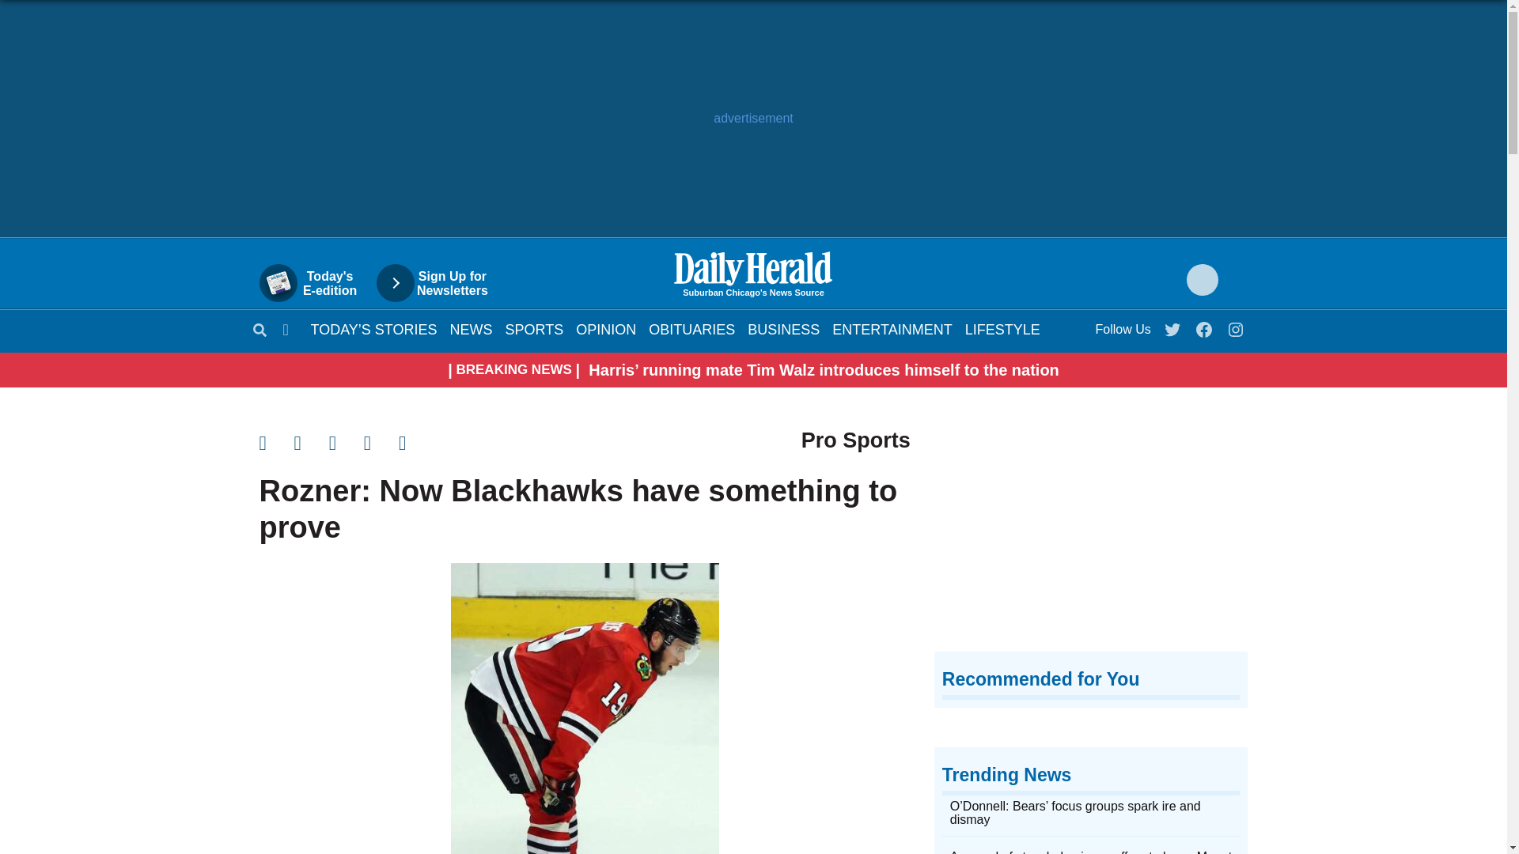 This screenshot has width=1519, height=854. What do you see at coordinates (1002, 329) in the screenshot?
I see `LIFESTYLE` at bounding box center [1002, 329].